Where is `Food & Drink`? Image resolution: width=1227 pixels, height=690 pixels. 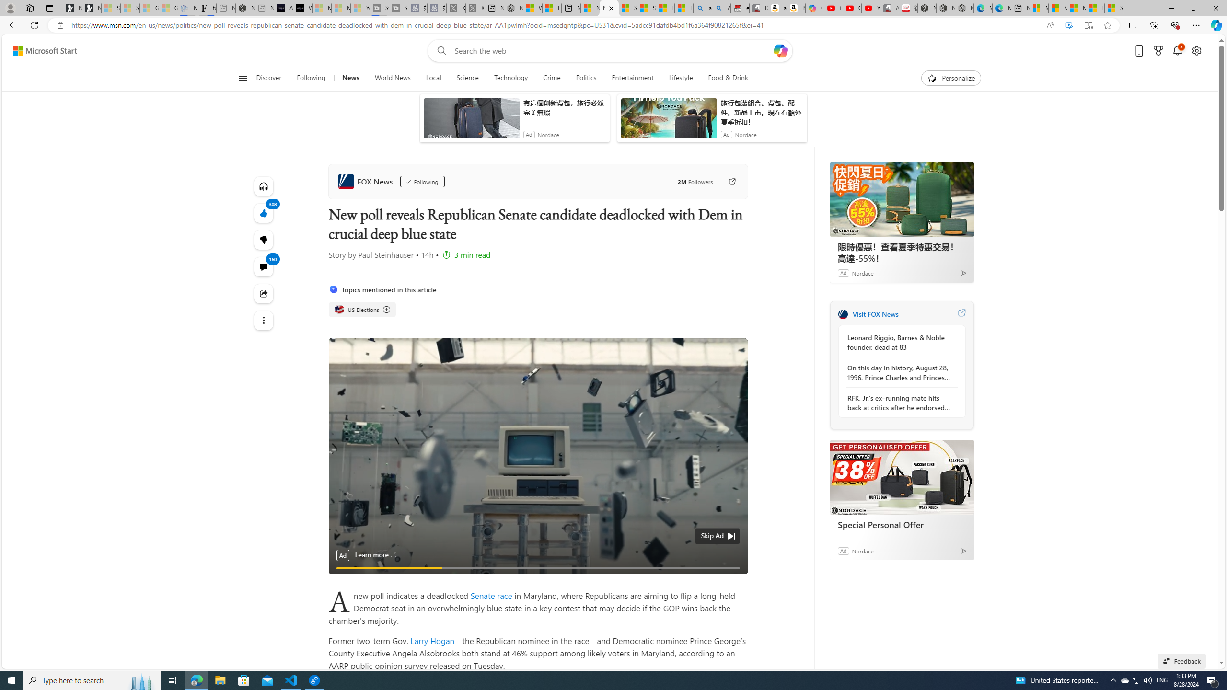 Food & Drink is located at coordinates (728, 78).